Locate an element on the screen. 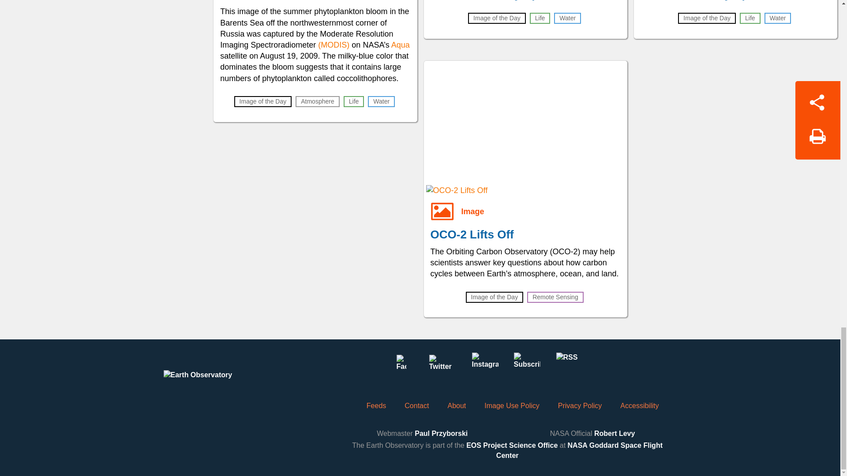 The image size is (847, 476). Twitter is located at coordinates (443, 366).